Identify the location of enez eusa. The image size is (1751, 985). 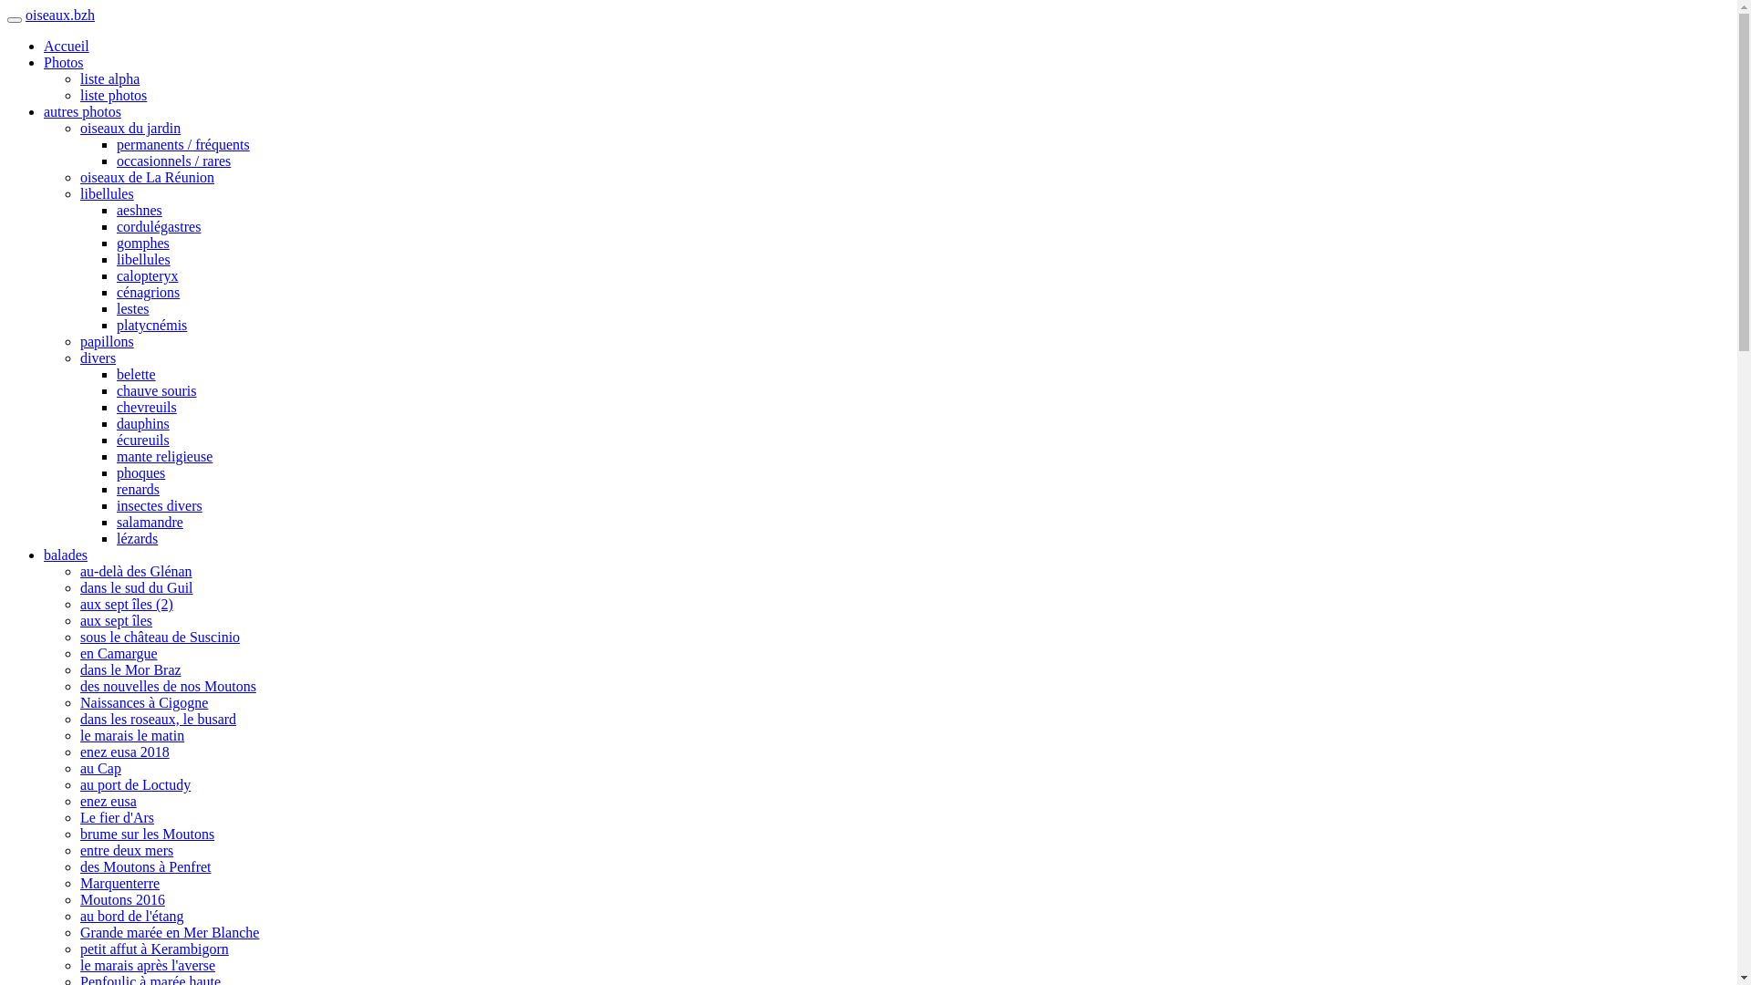
(109, 801).